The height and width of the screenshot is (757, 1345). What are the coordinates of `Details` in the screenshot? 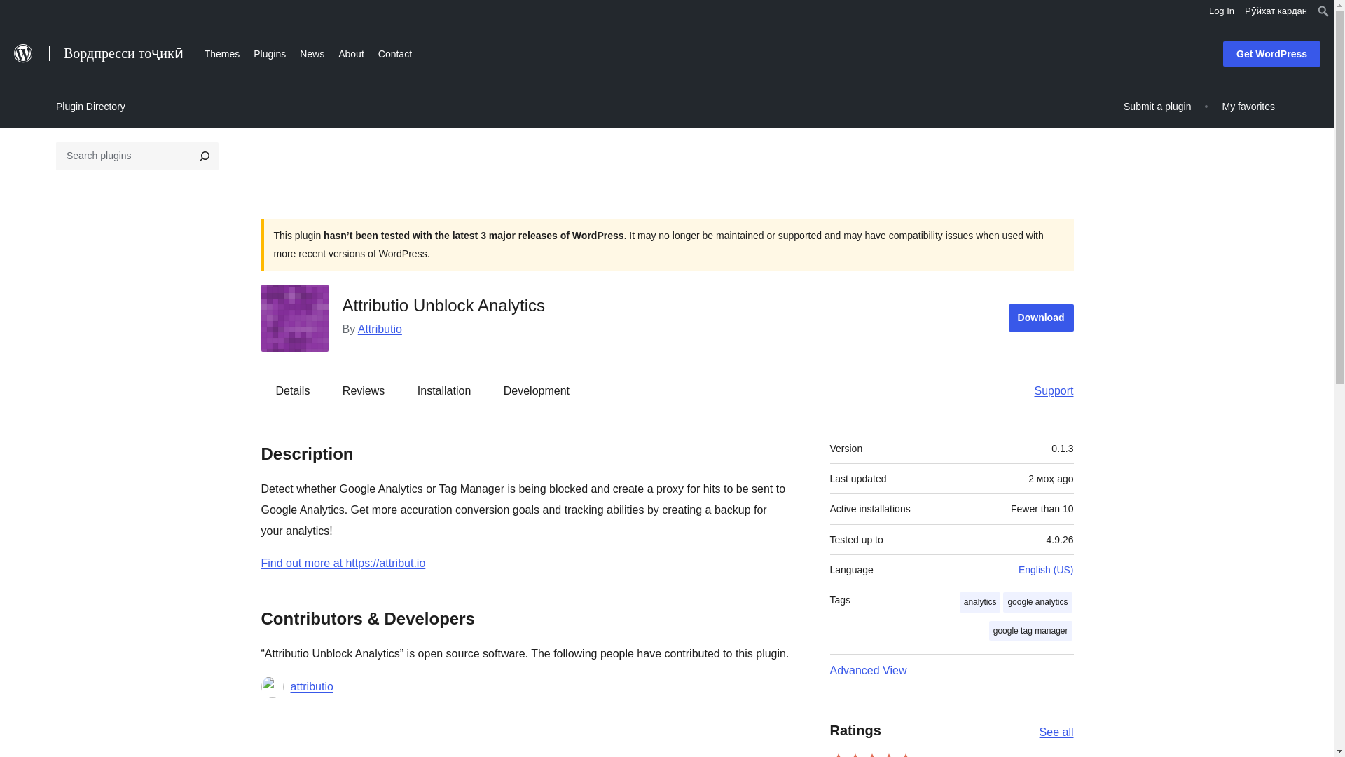 It's located at (293, 390).